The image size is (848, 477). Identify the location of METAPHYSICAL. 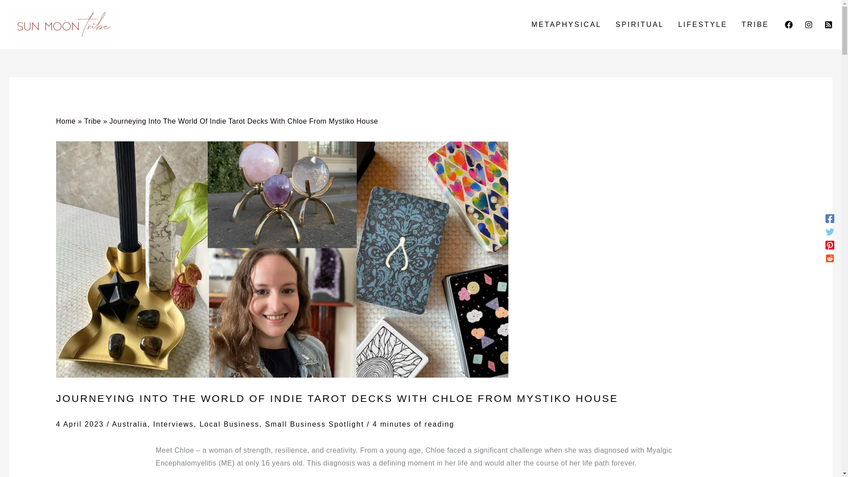
(566, 25).